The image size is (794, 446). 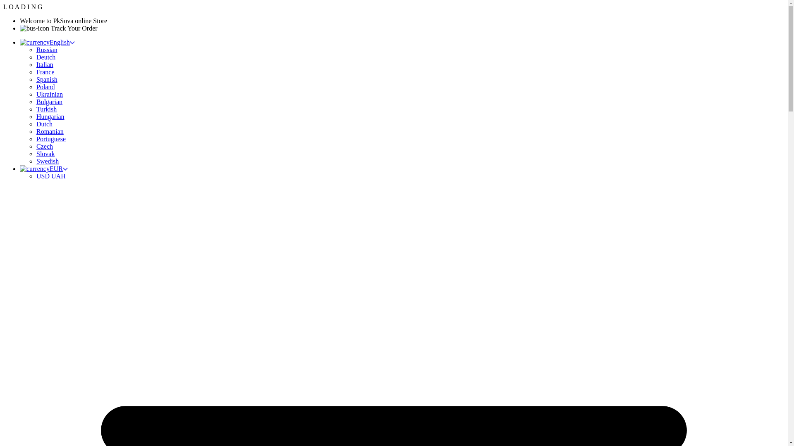 I want to click on English, so click(x=47, y=42).